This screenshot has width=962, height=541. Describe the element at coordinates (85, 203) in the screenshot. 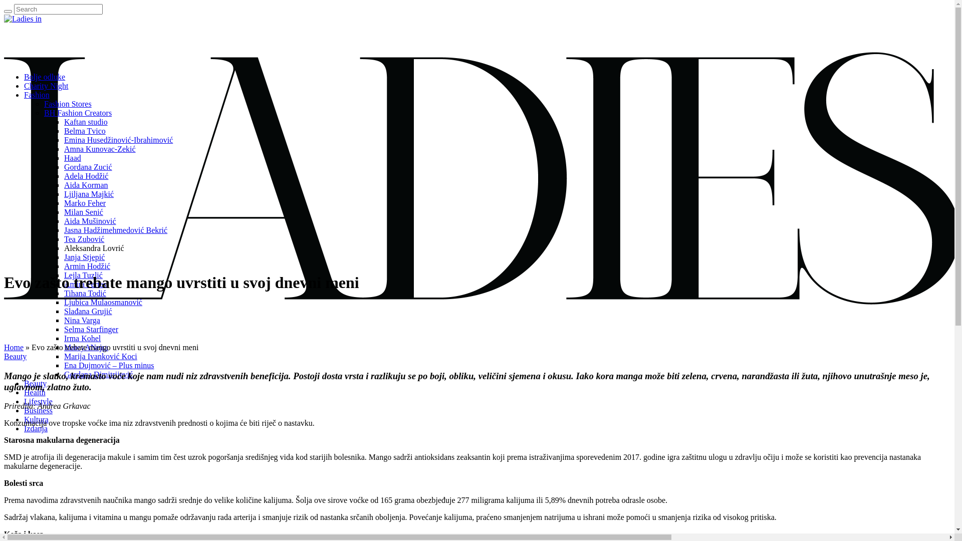

I see `Marko Feher` at that location.